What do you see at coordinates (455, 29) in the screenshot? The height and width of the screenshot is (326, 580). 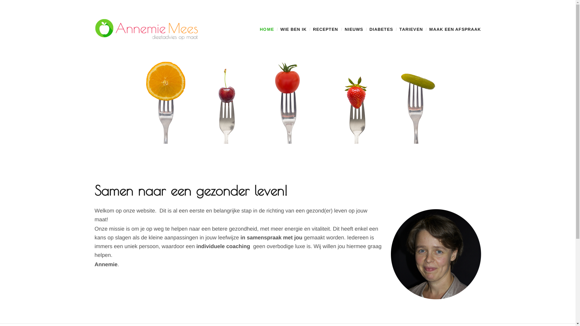 I see `MAAK EEN AFSPRAAK` at bounding box center [455, 29].